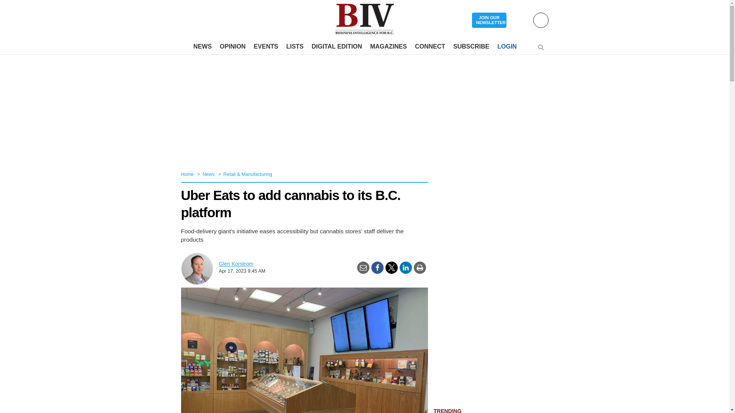 This screenshot has height=413, width=735. What do you see at coordinates (388, 47) in the screenshot?
I see `MAGAZINES` at bounding box center [388, 47].